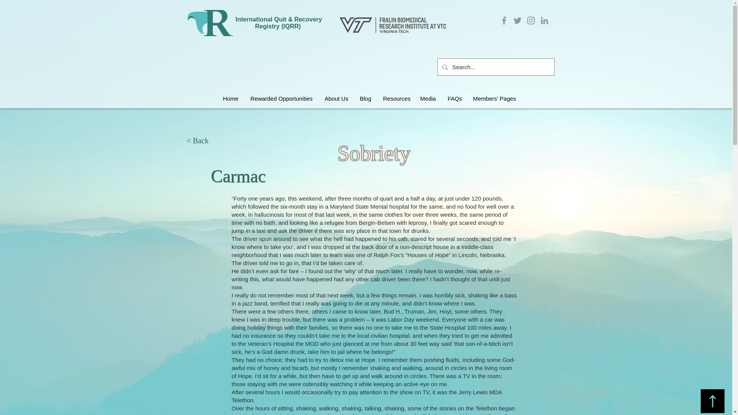  Describe the element at coordinates (428, 98) in the screenshot. I see `Media` at that location.